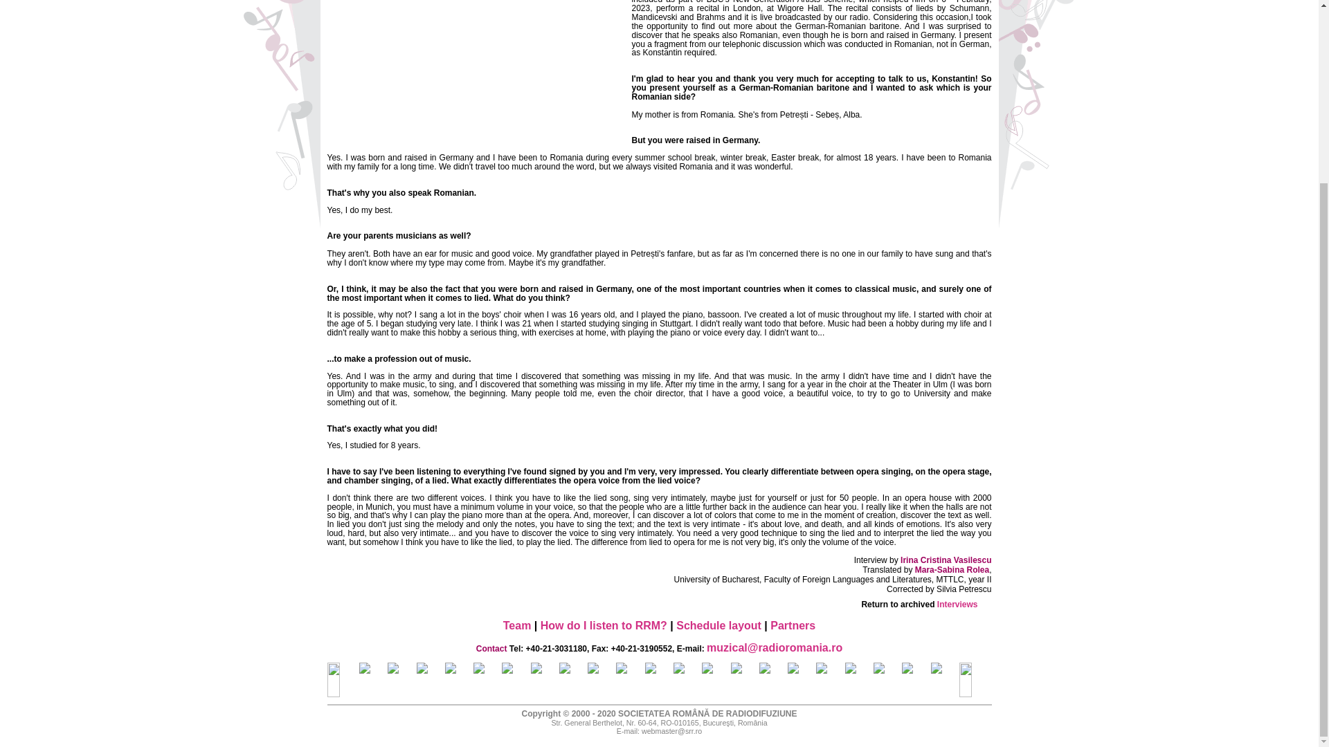 The width and height of the screenshot is (1329, 747). What do you see at coordinates (604, 625) in the screenshot?
I see `How do I listen to RRM?` at bounding box center [604, 625].